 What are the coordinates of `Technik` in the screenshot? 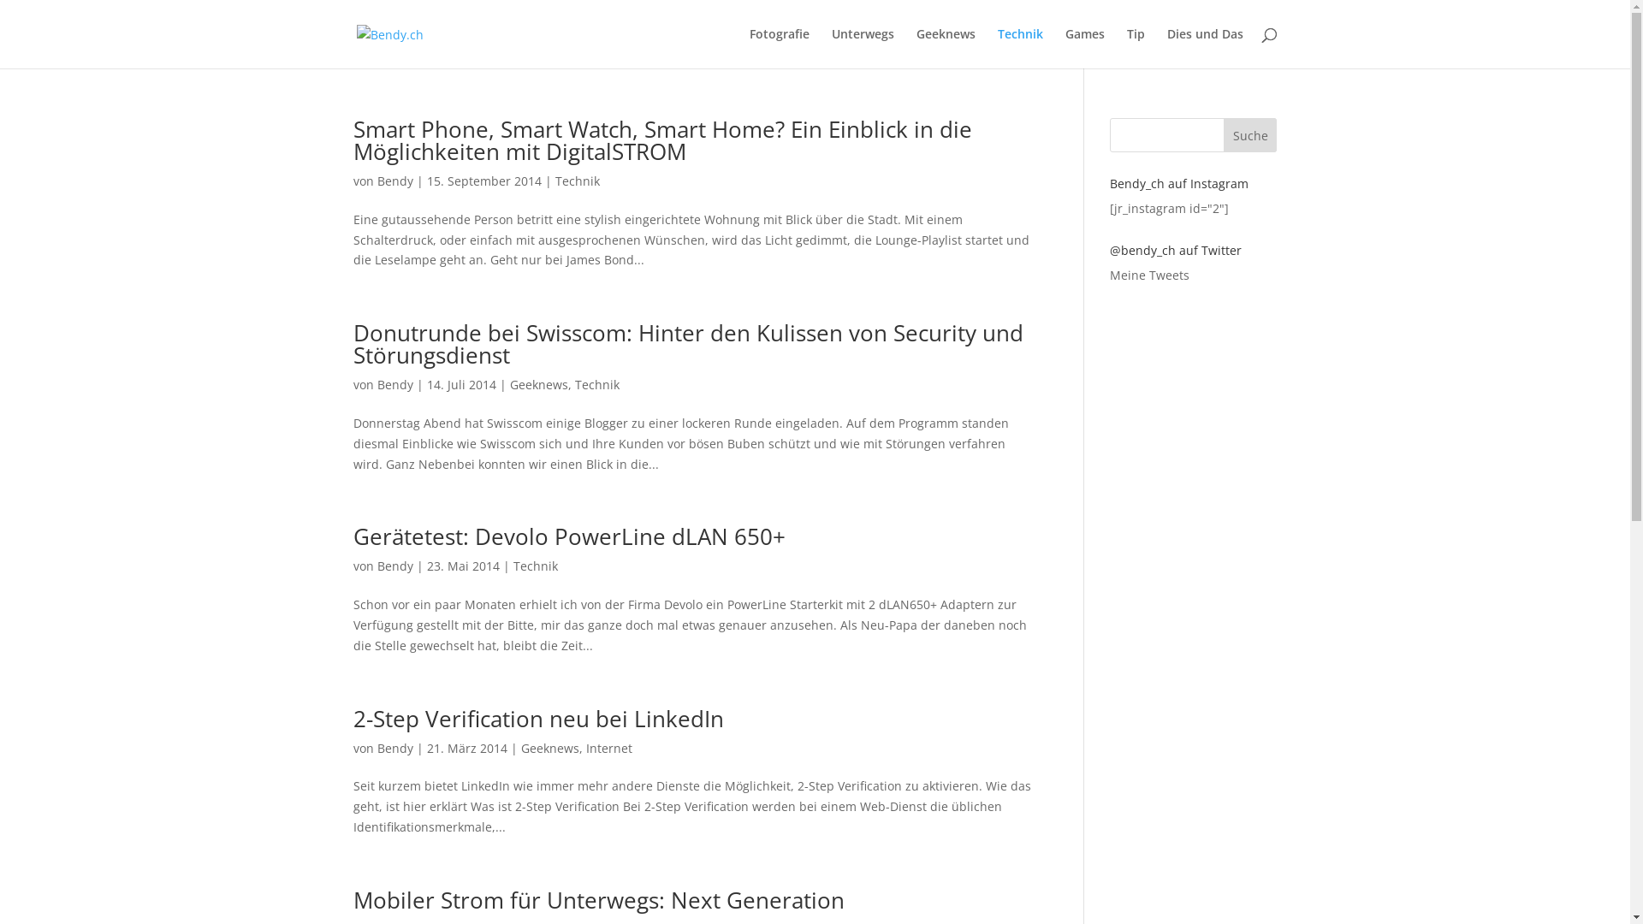 It's located at (536, 566).